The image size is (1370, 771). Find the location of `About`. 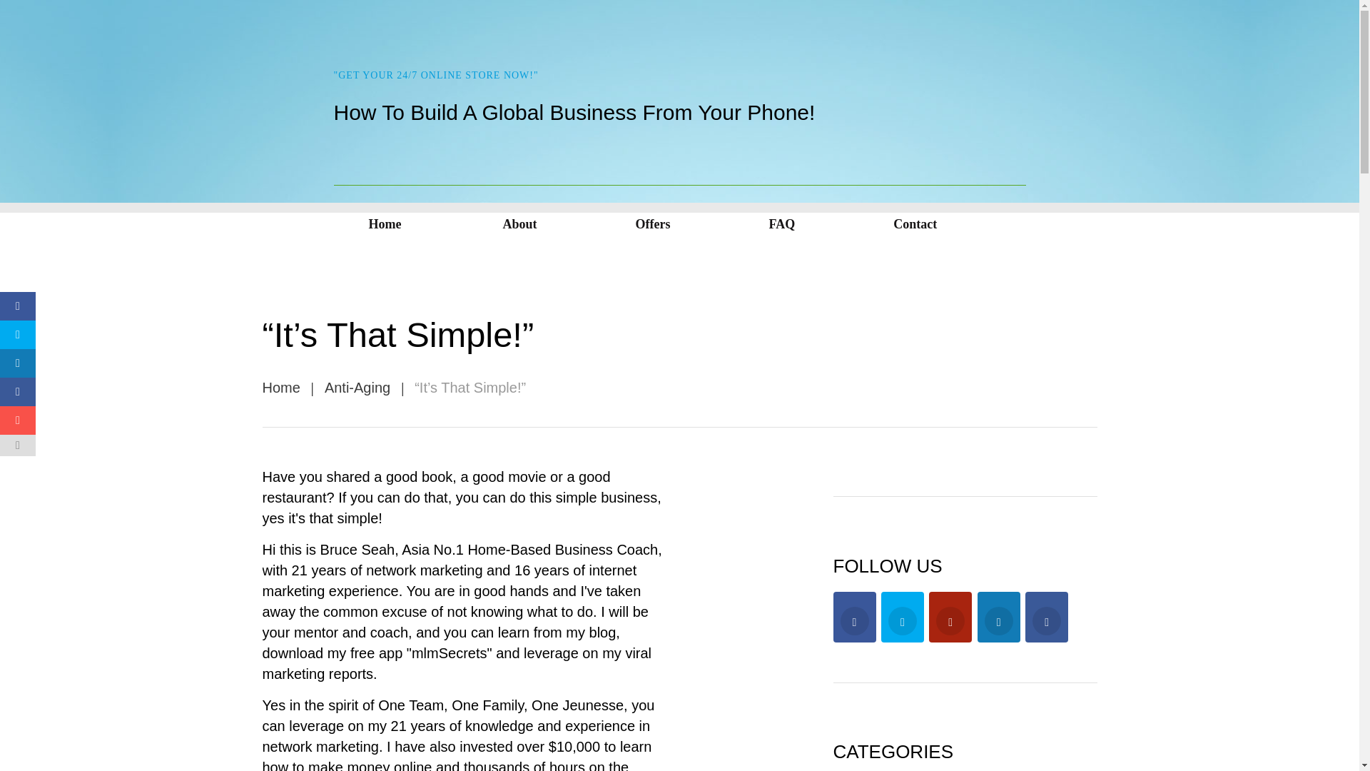

About is located at coordinates (519, 211).